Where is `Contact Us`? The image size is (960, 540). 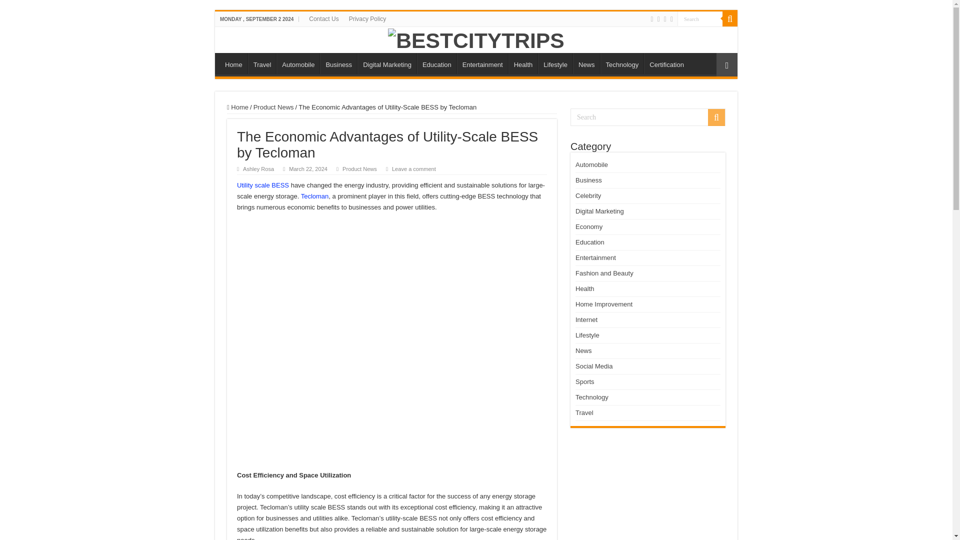
Contact Us is located at coordinates (324, 18).